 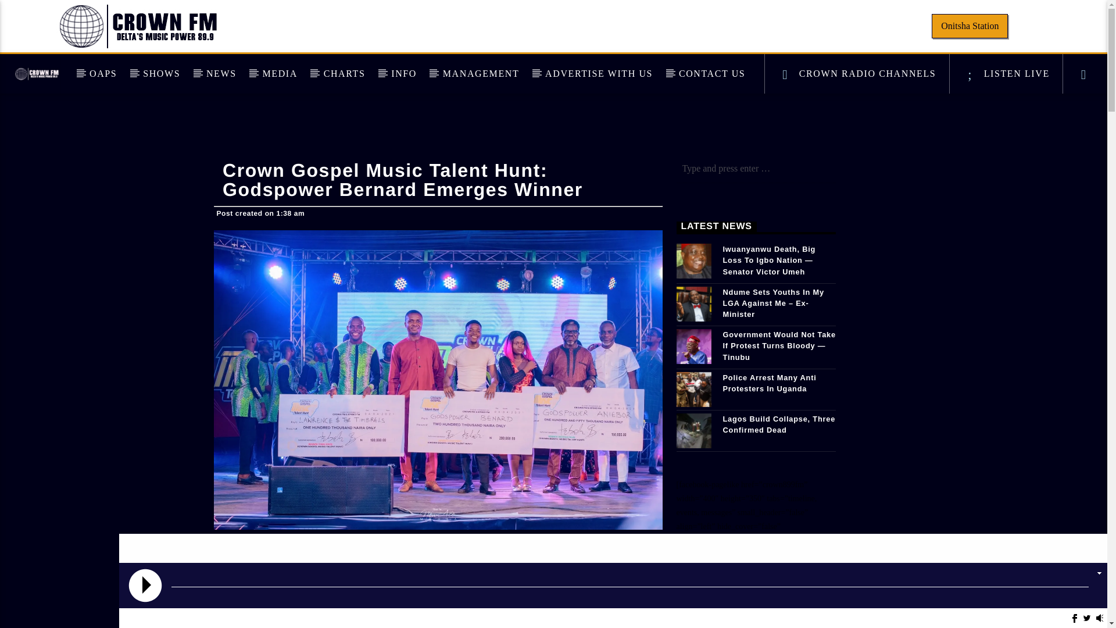 What do you see at coordinates (162, 73) in the screenshot?
I see `SHOWS` at bounding box center [162, 73].